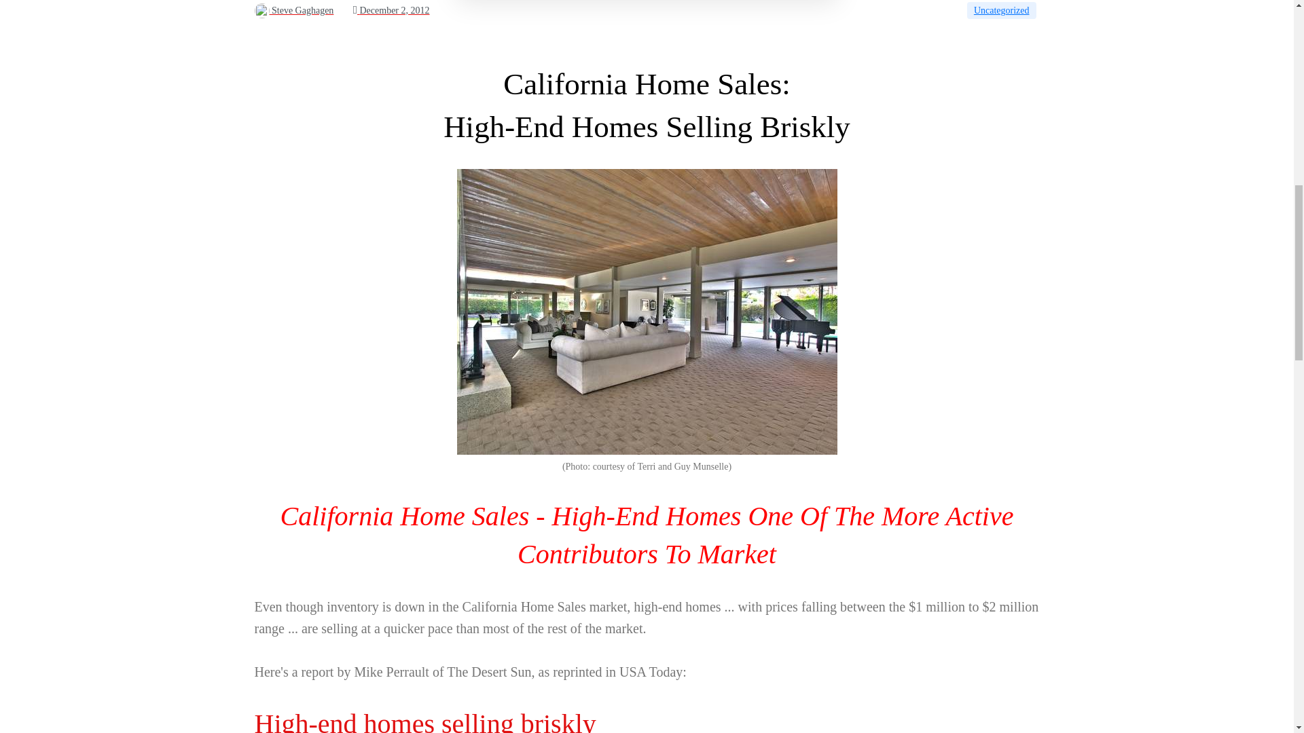  I want to click on High-end homes selling briskly, so click(425, 721).